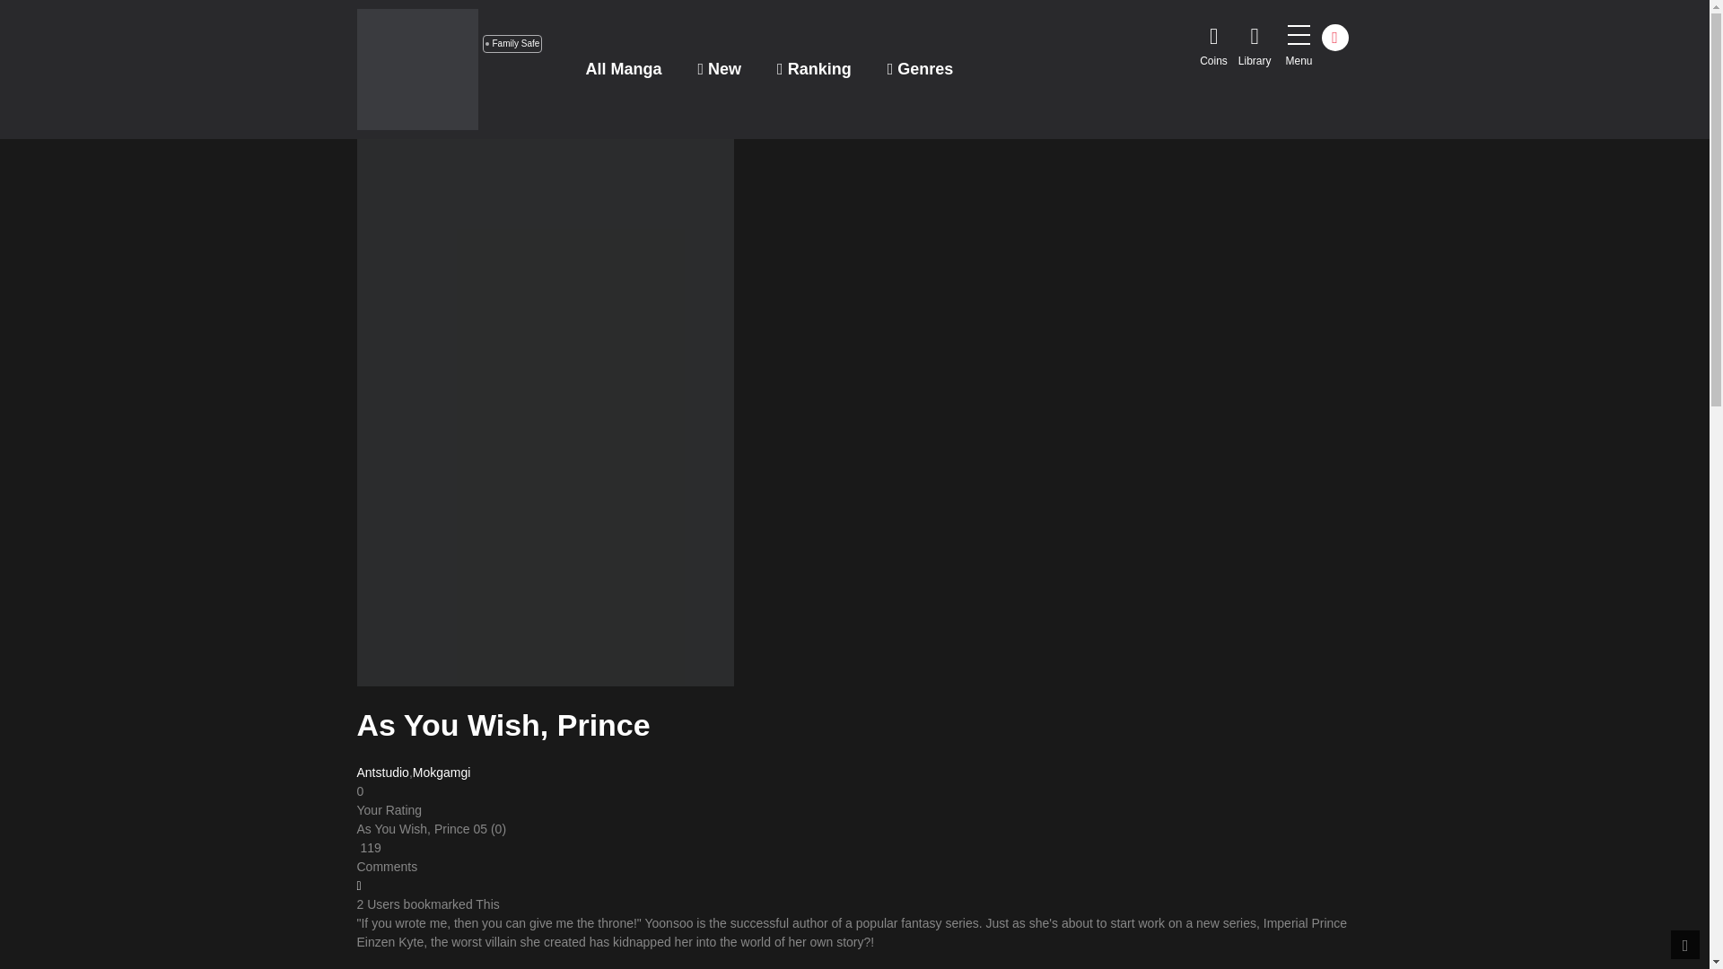 This screenshot has height=969, width=1723. What do you see at coordinates (720, 68) in the screenshot?
I see `New` at bounding box center [720, 68].